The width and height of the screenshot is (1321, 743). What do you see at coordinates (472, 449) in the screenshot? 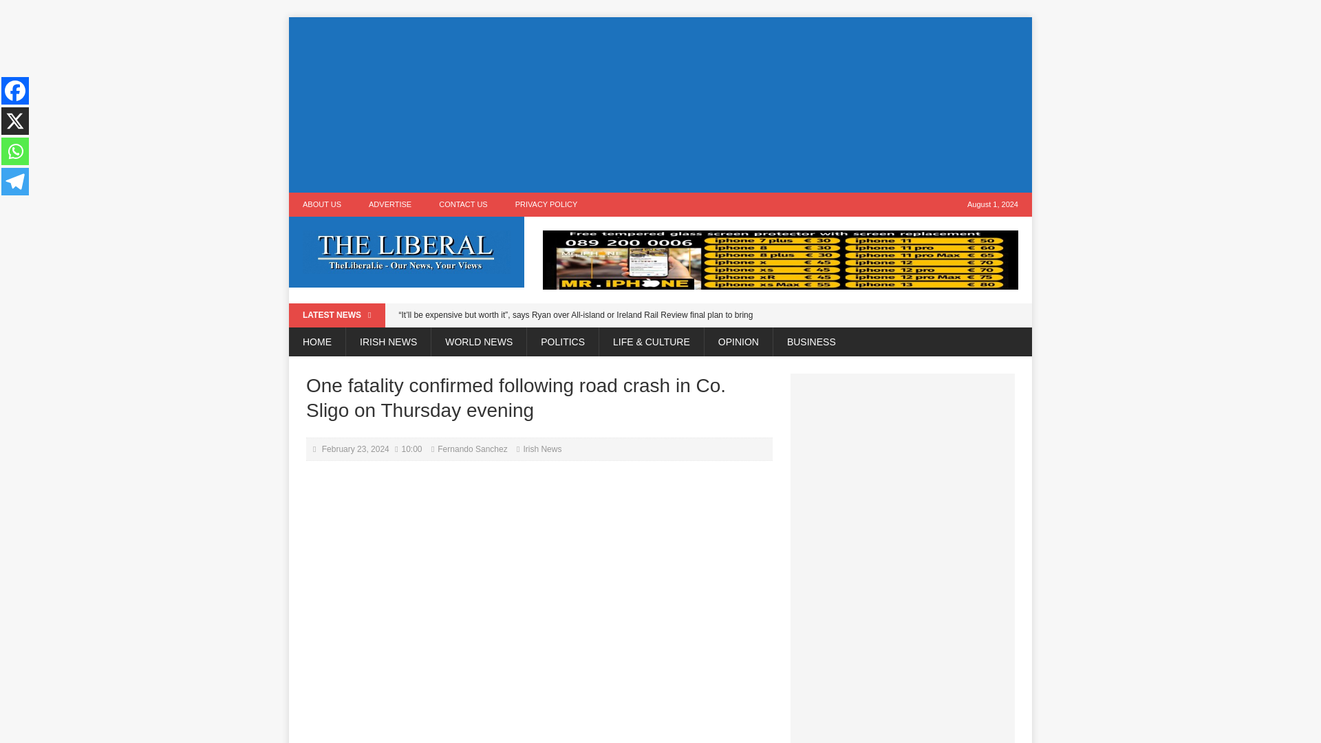
I see `Fernando Sanchez` at bounding box center [472, 449].